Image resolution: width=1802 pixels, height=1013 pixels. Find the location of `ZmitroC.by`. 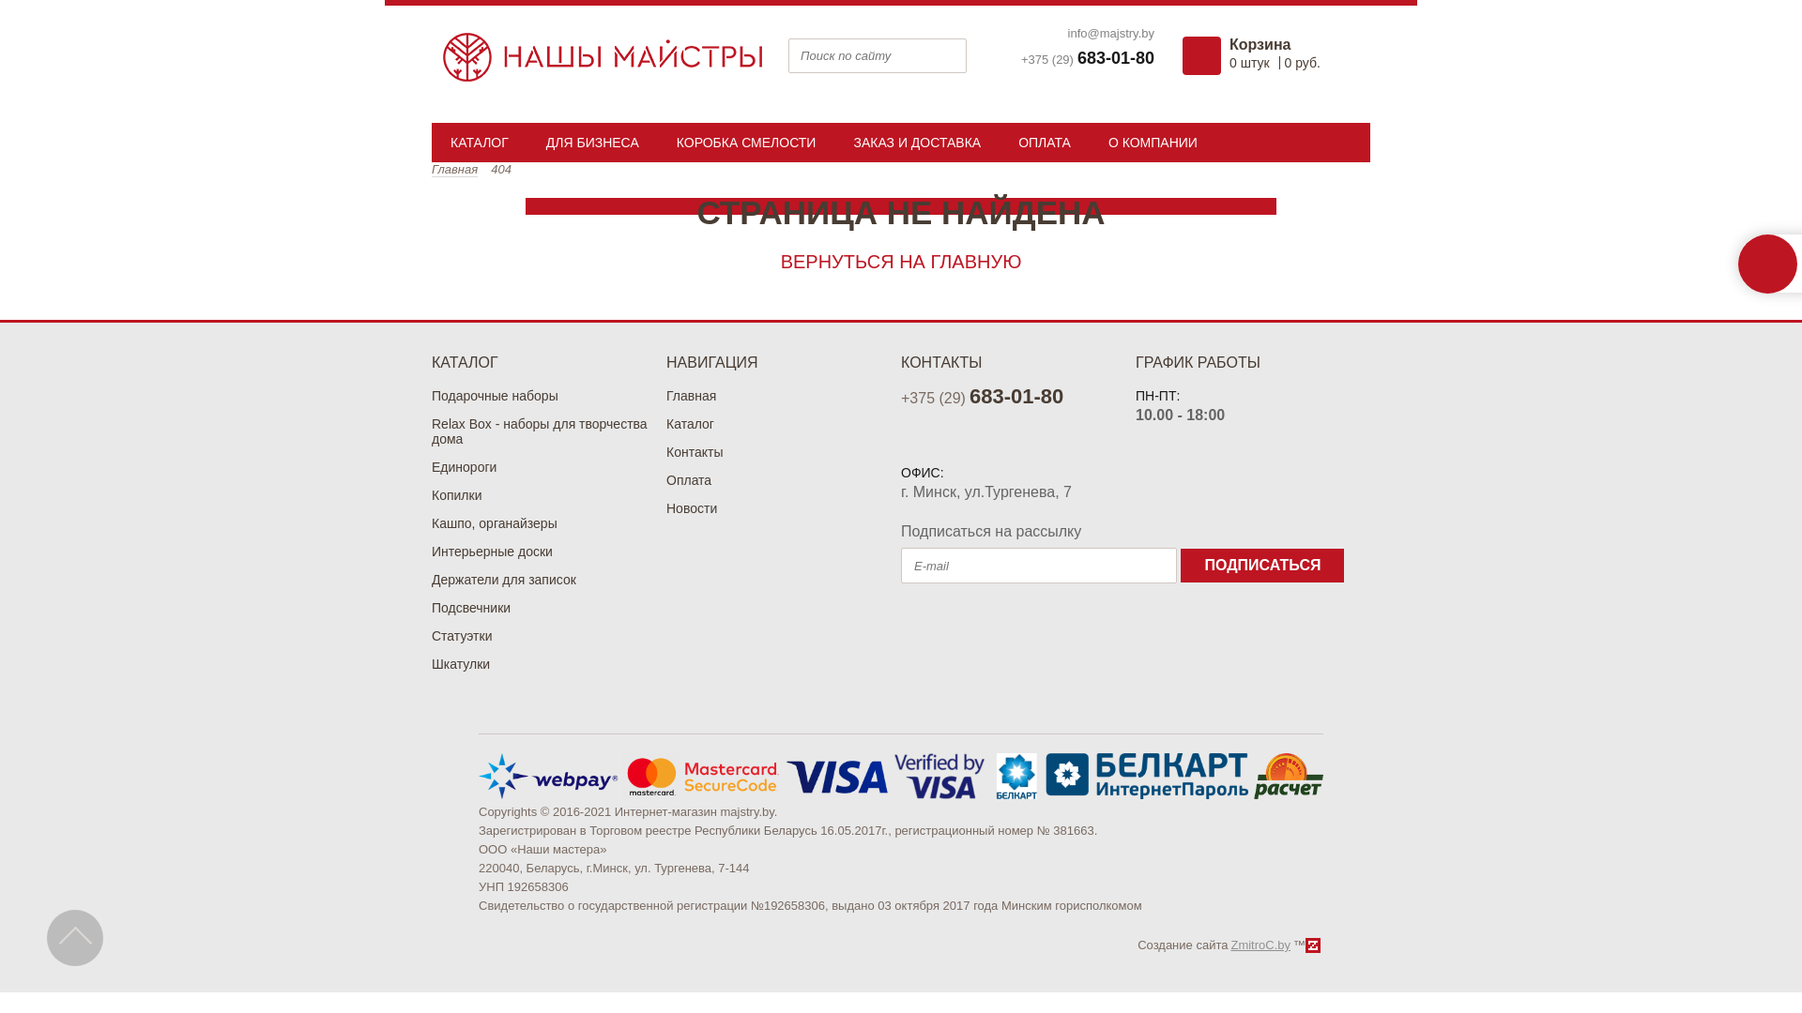

ZmitroC.by is located at coordinates (1260, 945).